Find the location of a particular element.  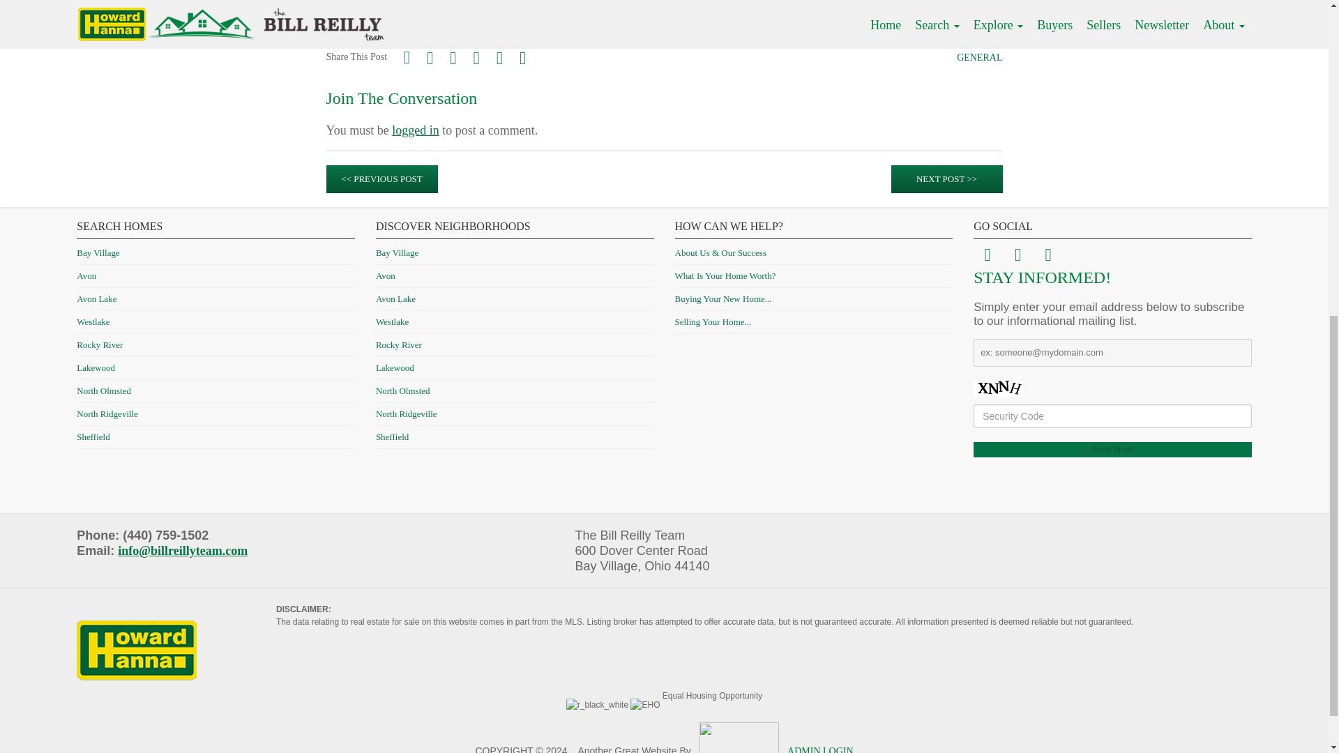

logged in is located at coordinates (416, 130).